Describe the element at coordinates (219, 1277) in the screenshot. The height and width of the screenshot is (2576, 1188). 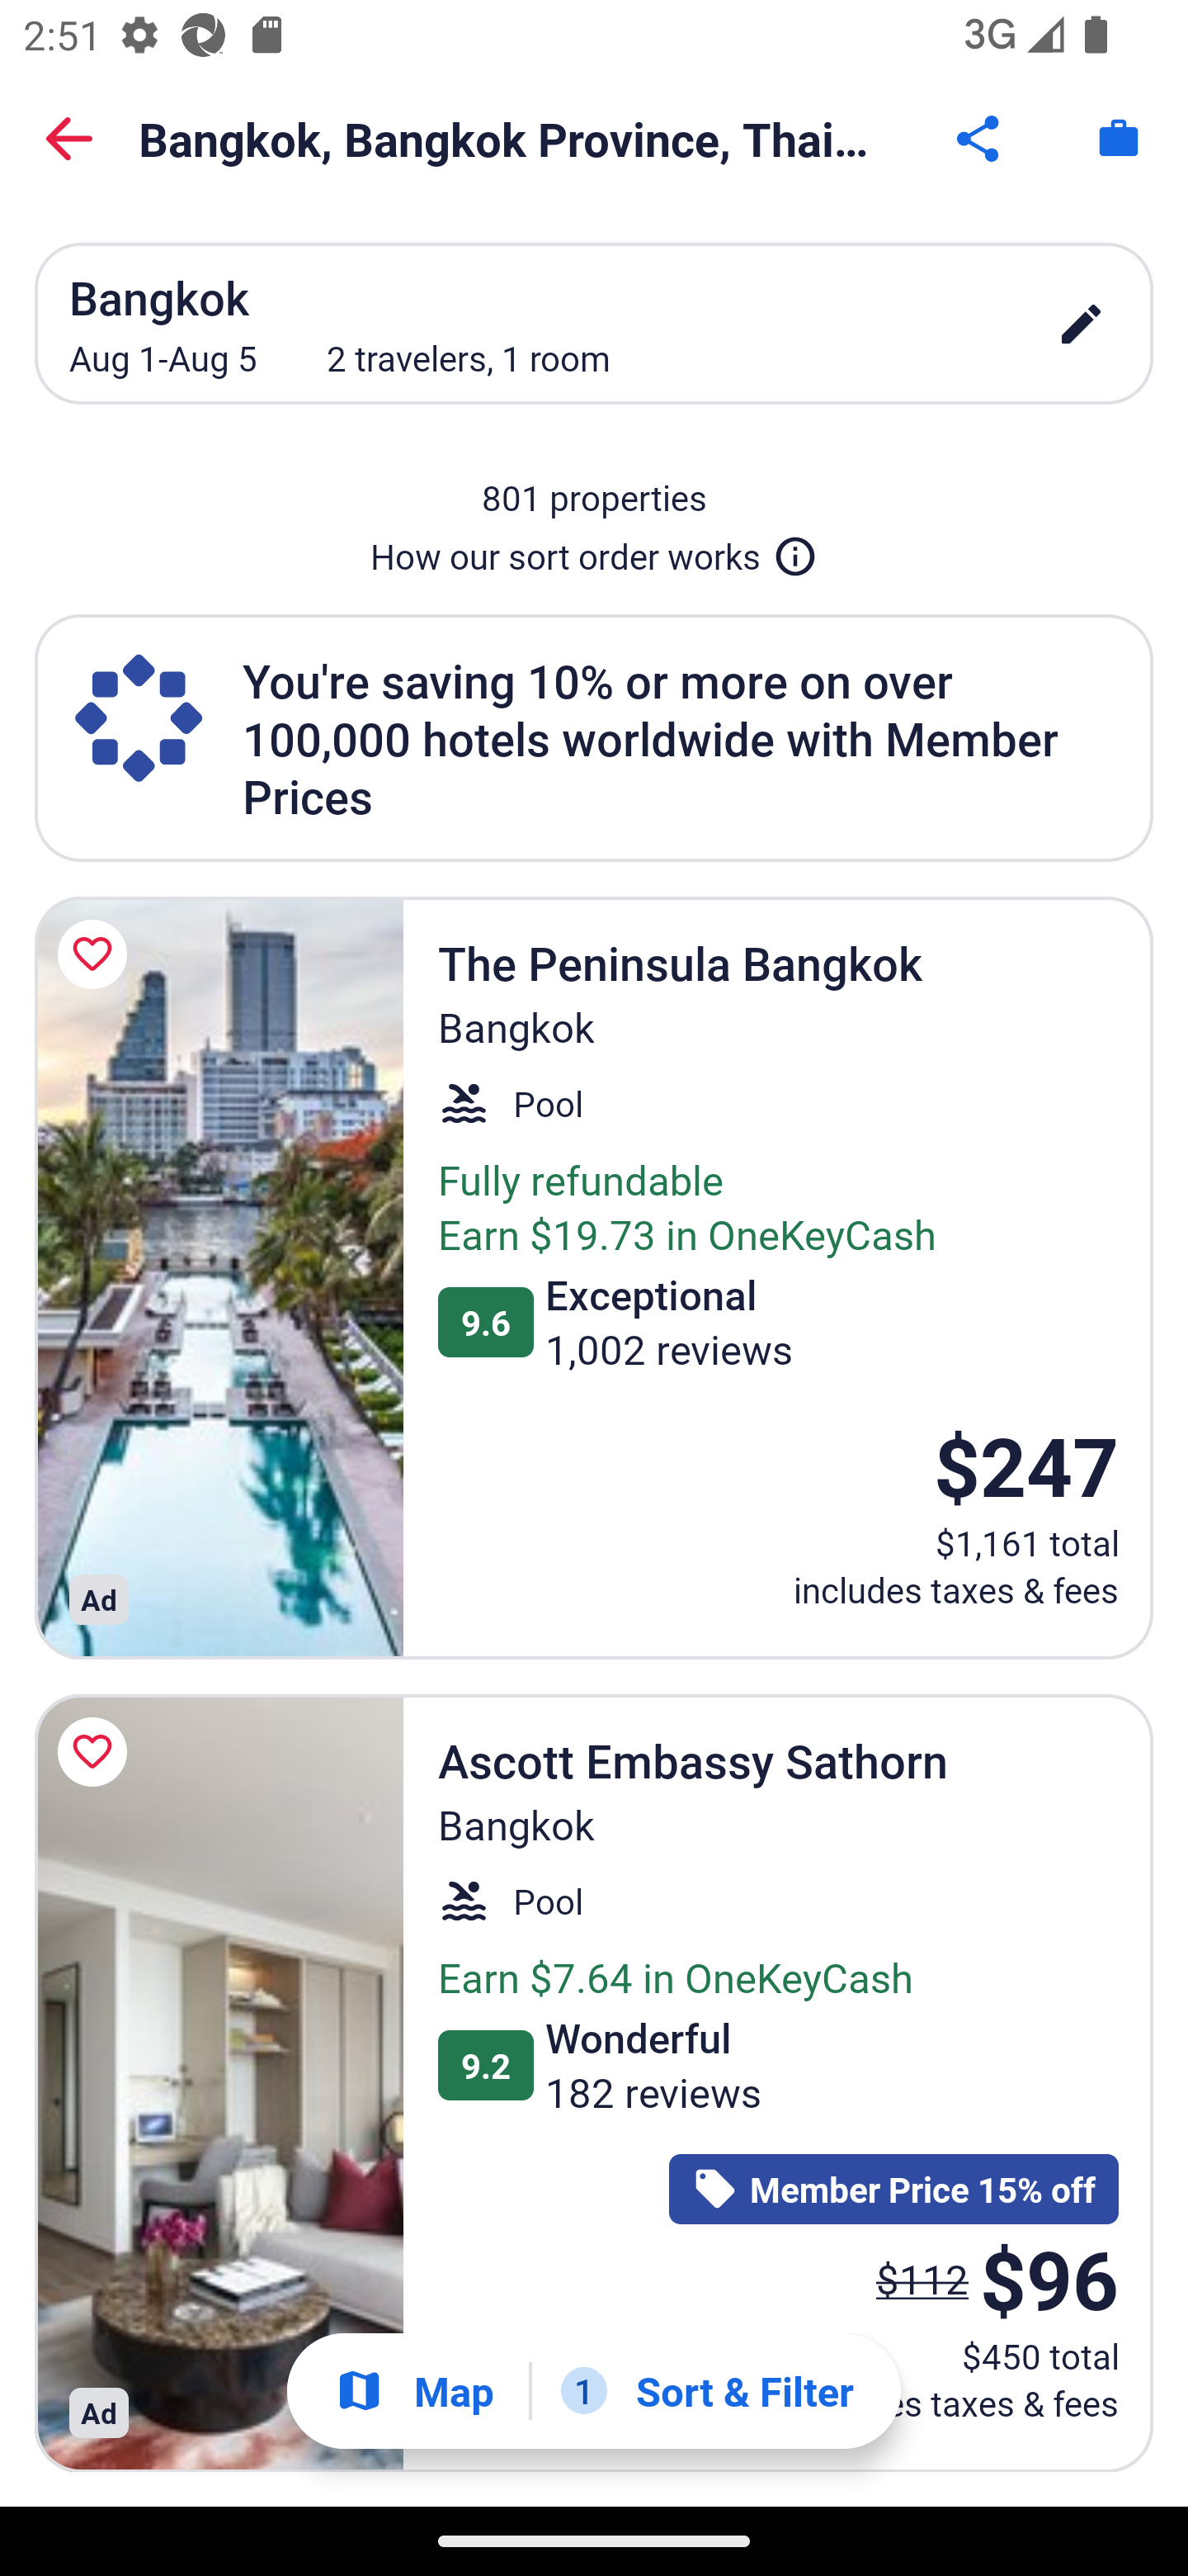
I see `The Peninsula Bangkok` at that location.